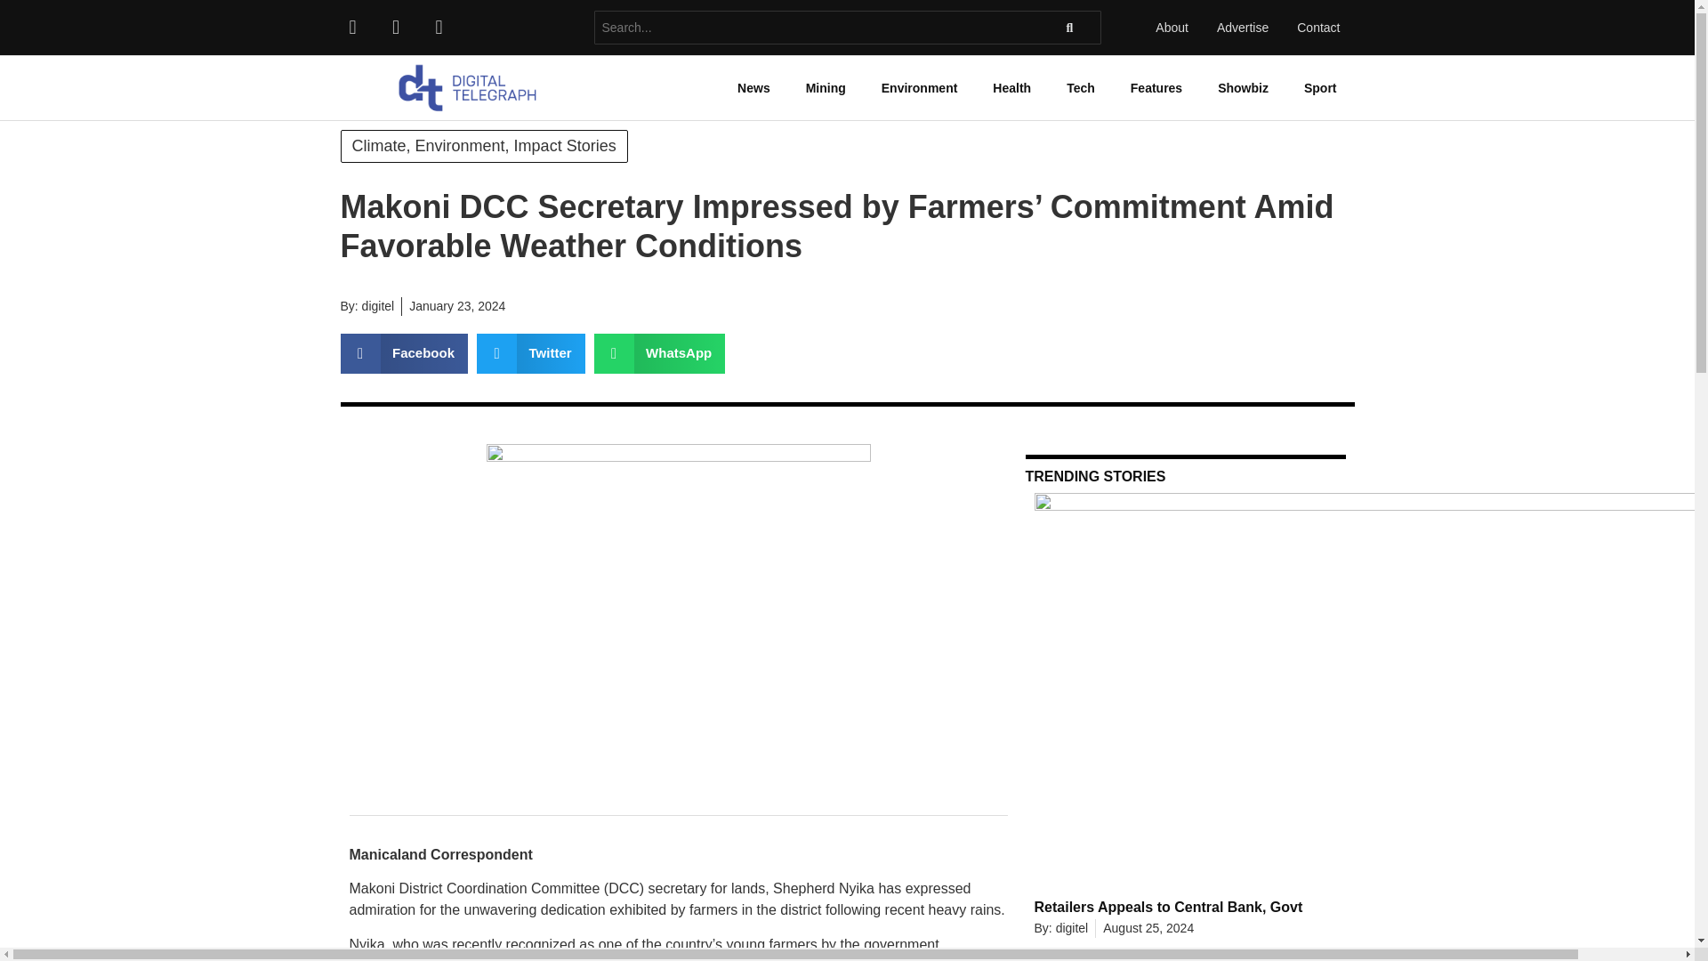 This screenshot has height=961, width=1708. Describe the element at coordinates (1011, 87) in the screenshot. I see `Health` at that location.